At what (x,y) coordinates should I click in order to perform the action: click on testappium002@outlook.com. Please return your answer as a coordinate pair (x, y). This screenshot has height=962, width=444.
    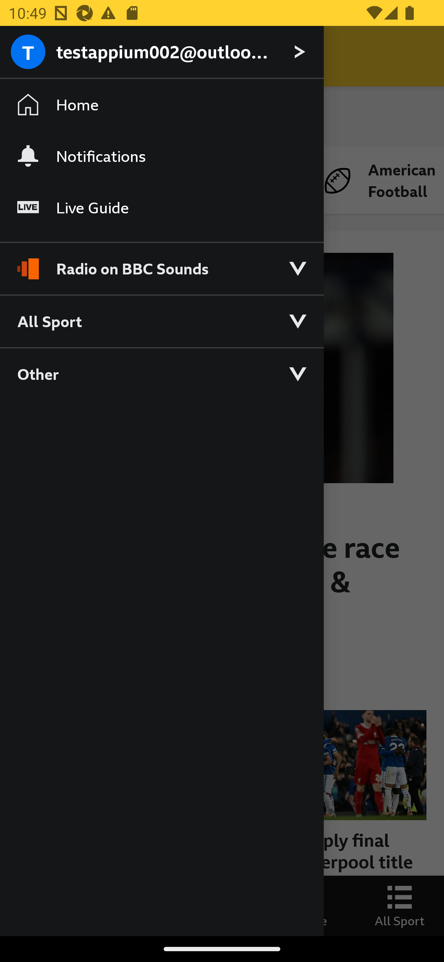
    Looking at the image, I should click on (162, 52).